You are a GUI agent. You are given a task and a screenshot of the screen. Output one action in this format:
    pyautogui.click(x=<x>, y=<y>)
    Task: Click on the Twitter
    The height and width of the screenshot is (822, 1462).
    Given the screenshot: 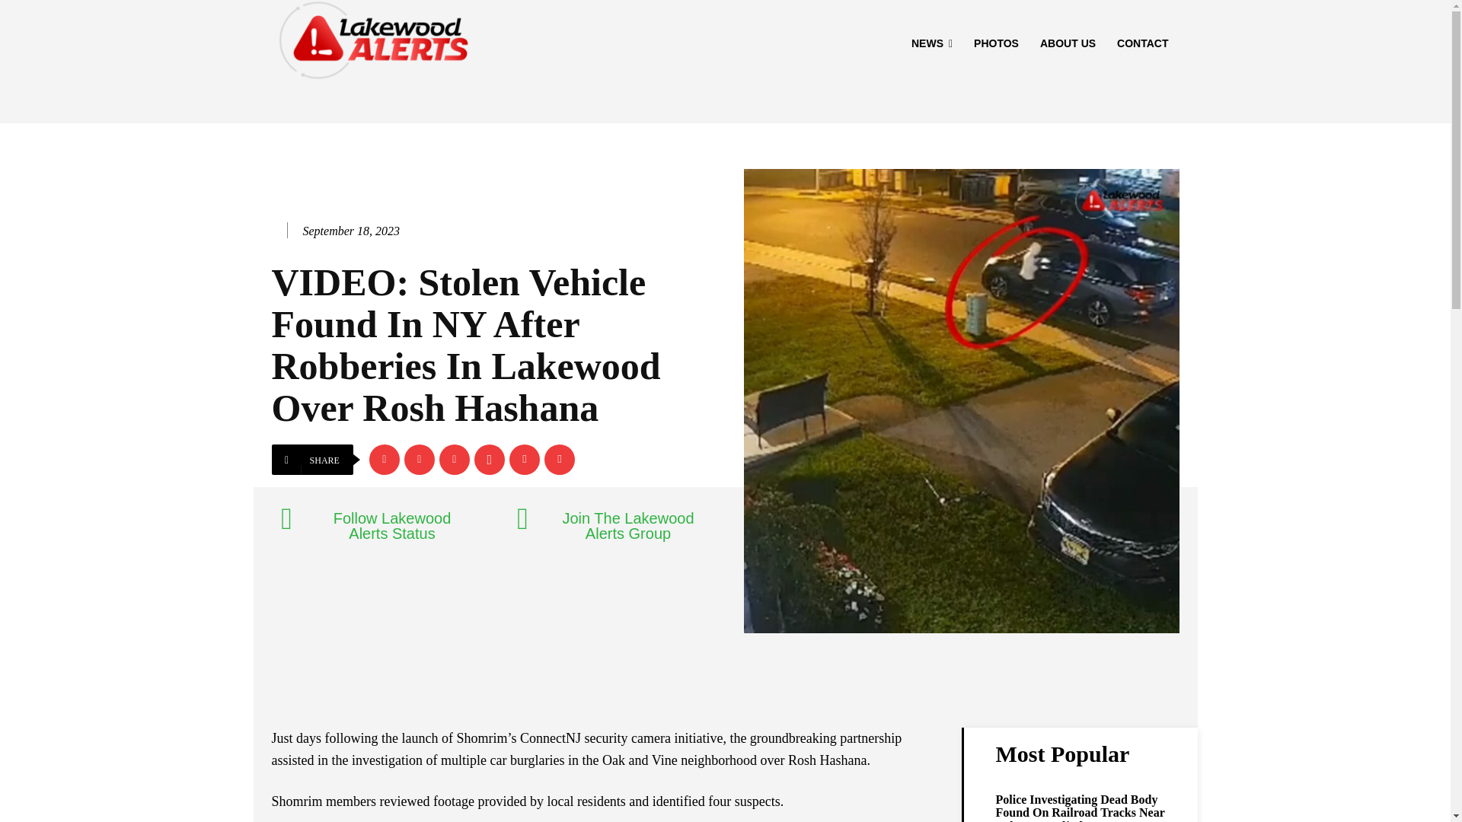 What is the action you would take?
    pyautogui.click(x=419, y=460)
    